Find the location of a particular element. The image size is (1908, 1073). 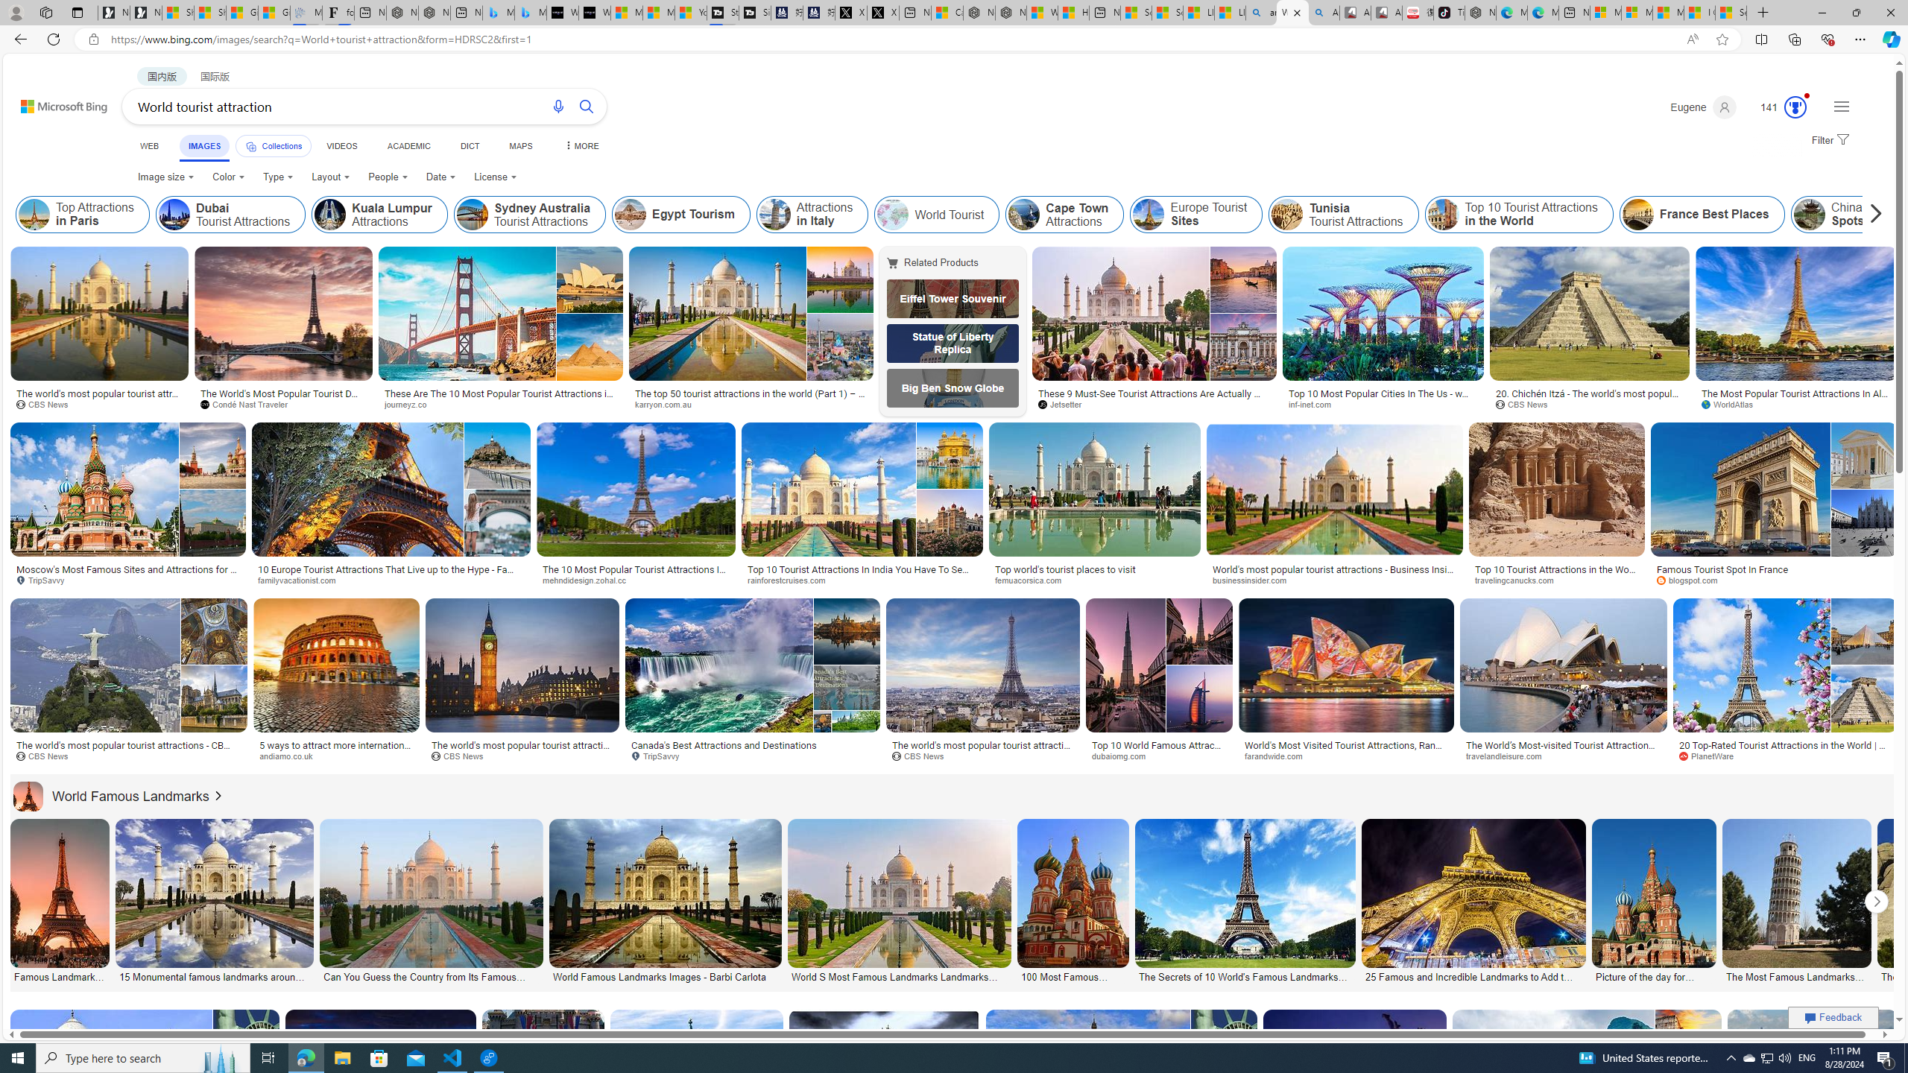

Class: outer-circle-animation is located at coordinates (1795, 107).